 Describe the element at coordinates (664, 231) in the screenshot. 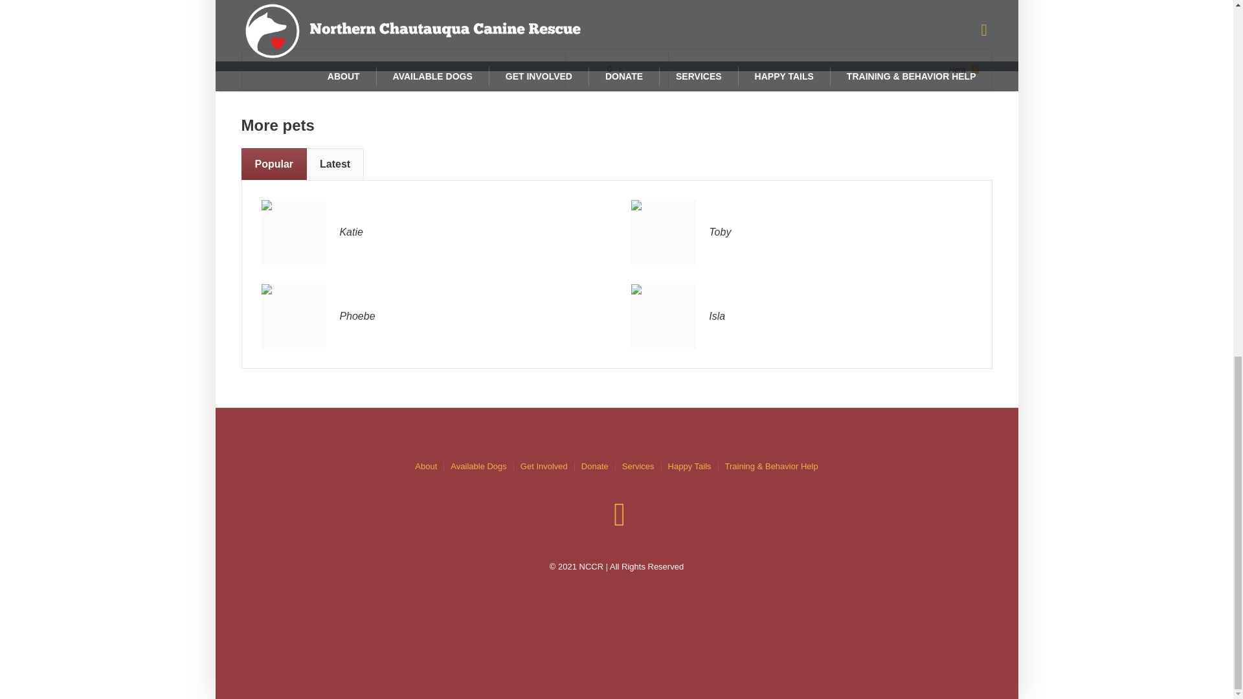

I see `Toby` at that location.